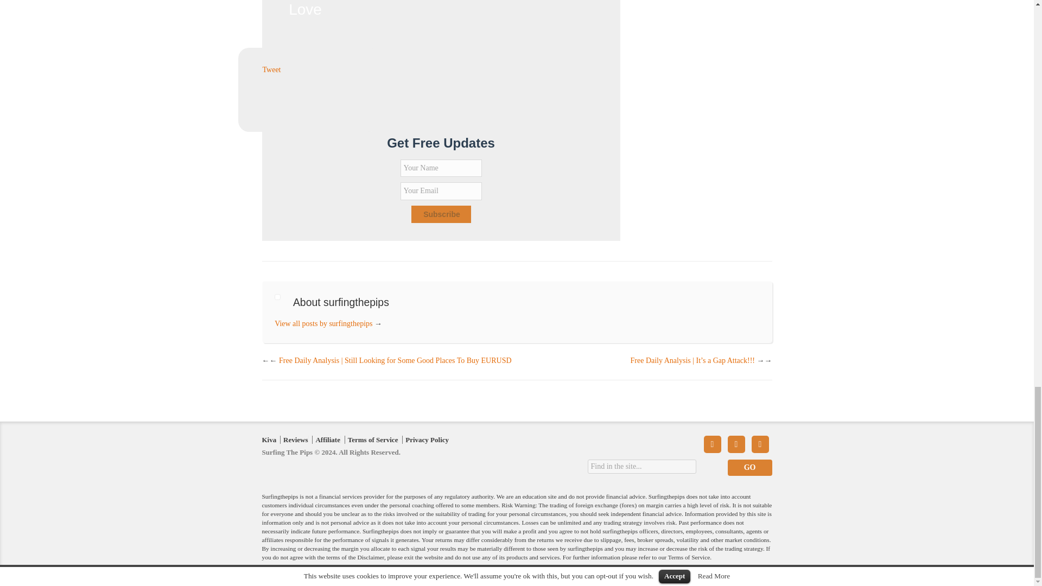  Describe the element at coordinates (296, 439) in the screenshot. I see `Reviews` at that location.